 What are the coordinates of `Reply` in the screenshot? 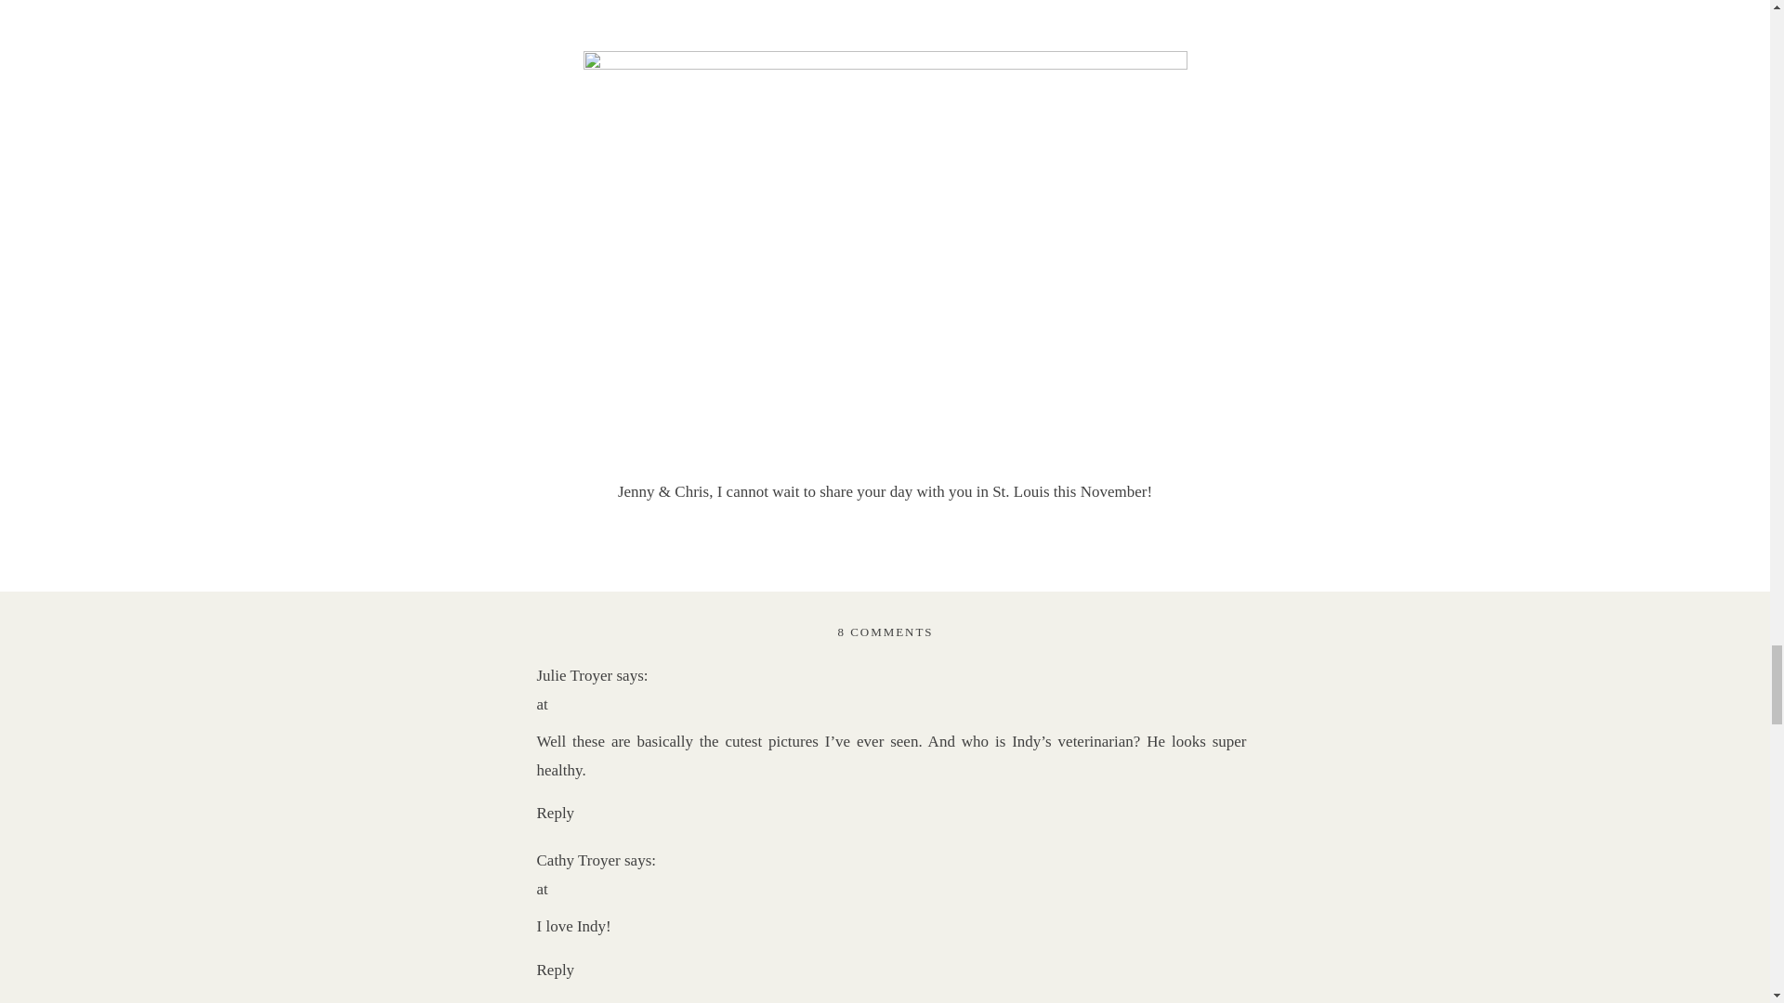 It's located at (556, 813).